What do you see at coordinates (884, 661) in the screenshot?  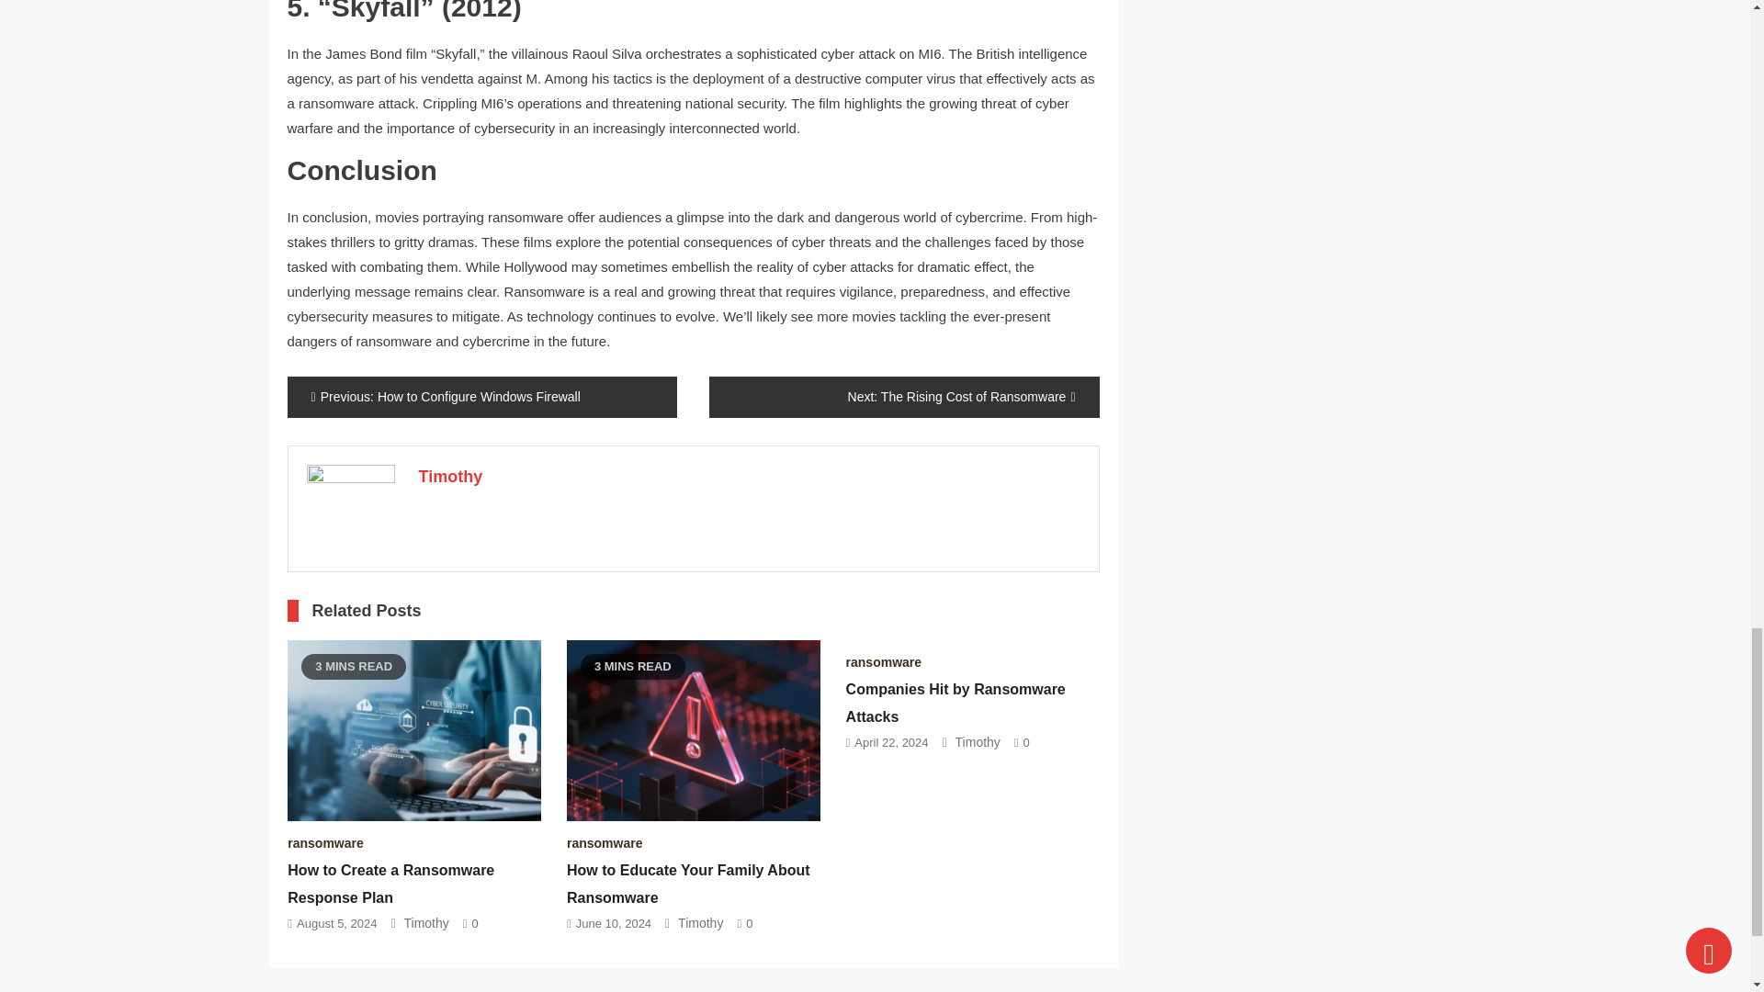 I see `ransomware` at bounding box center [884, 661].